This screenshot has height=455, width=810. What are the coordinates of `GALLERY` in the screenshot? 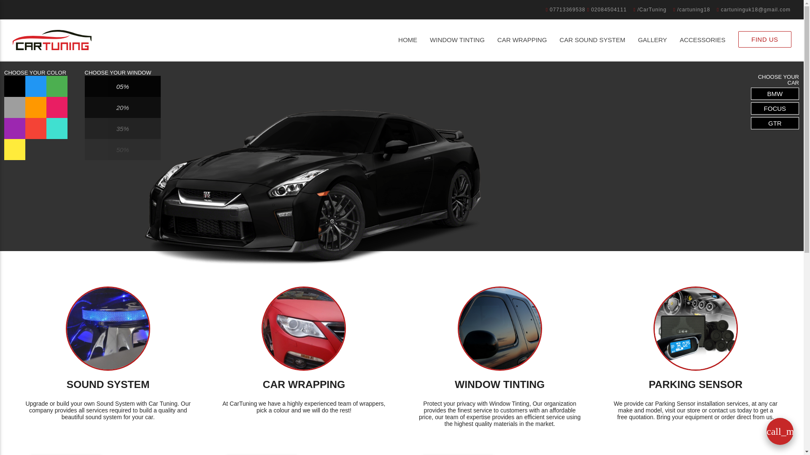 It's located at (652, 40).